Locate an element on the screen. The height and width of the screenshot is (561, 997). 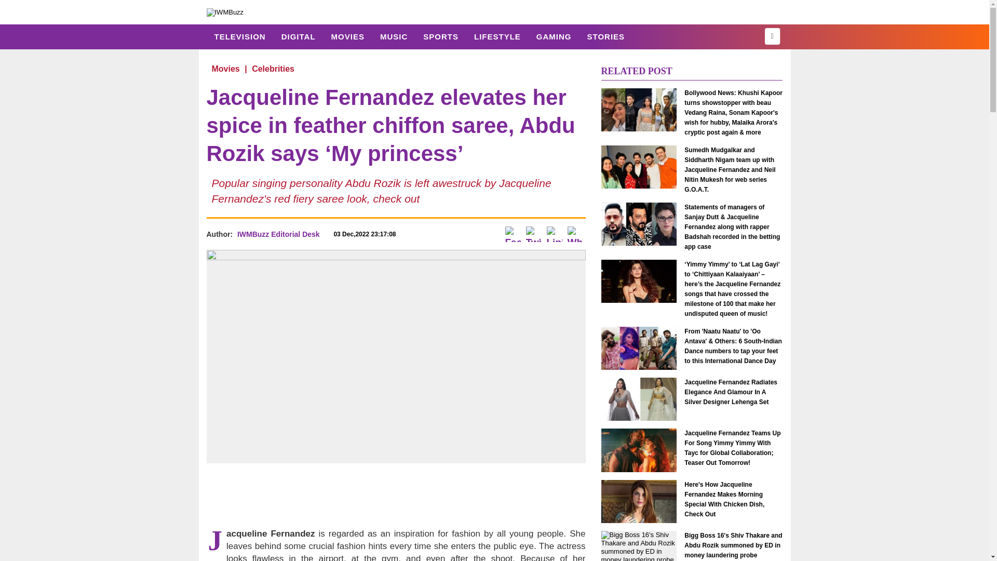
Movies is located at coordinates (225, 69).